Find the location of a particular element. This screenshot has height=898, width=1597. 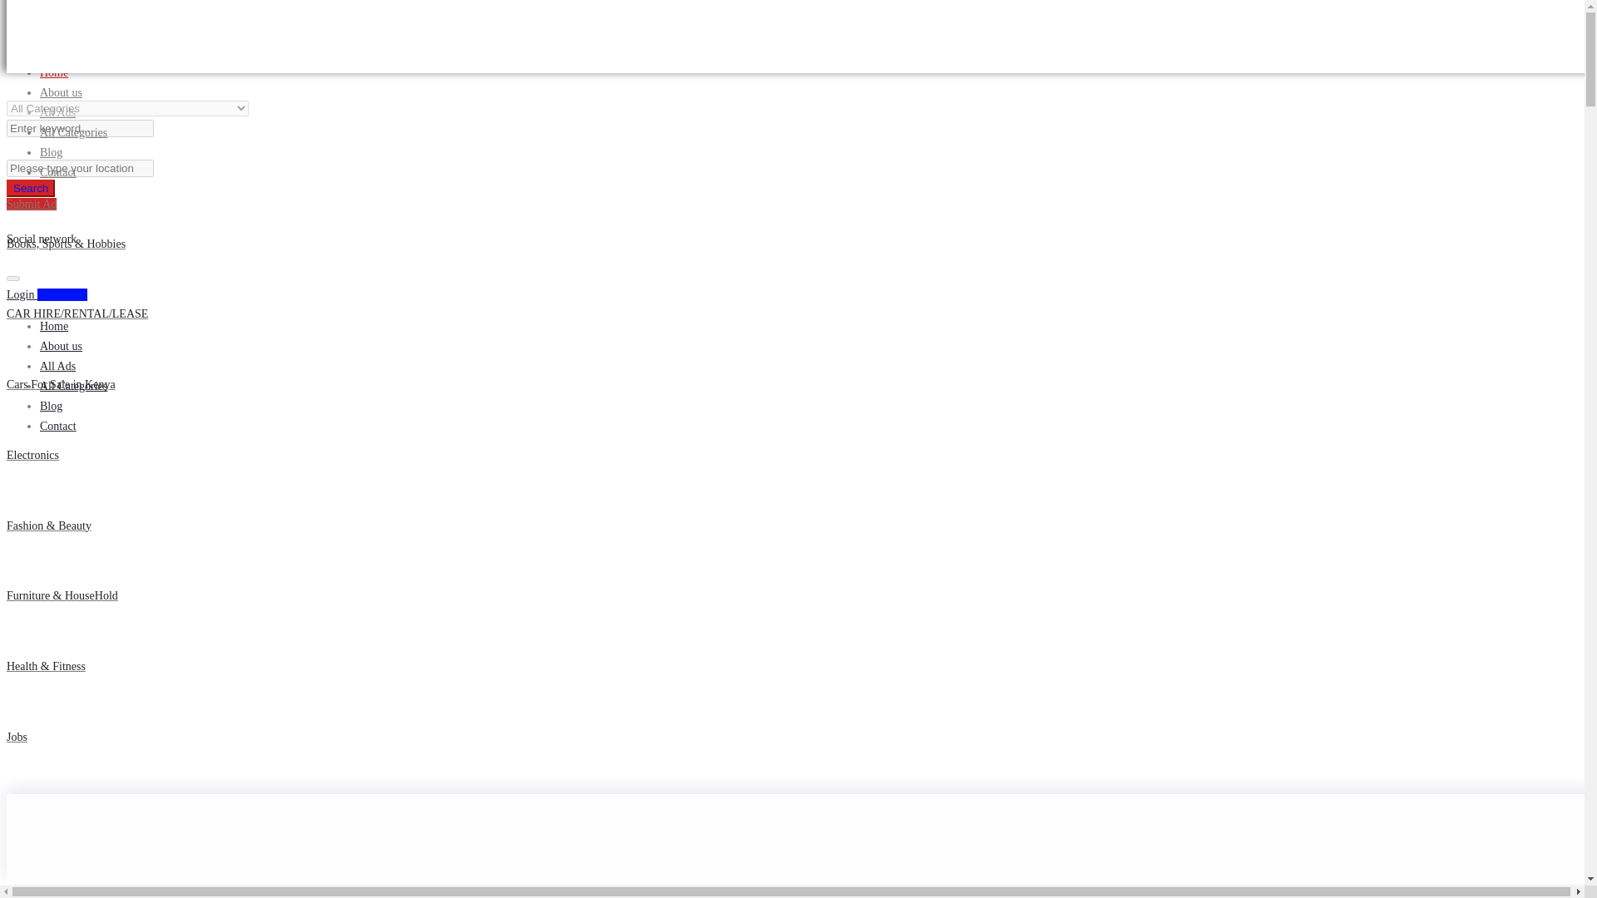

All Categories is located at coordinates (73, 386).